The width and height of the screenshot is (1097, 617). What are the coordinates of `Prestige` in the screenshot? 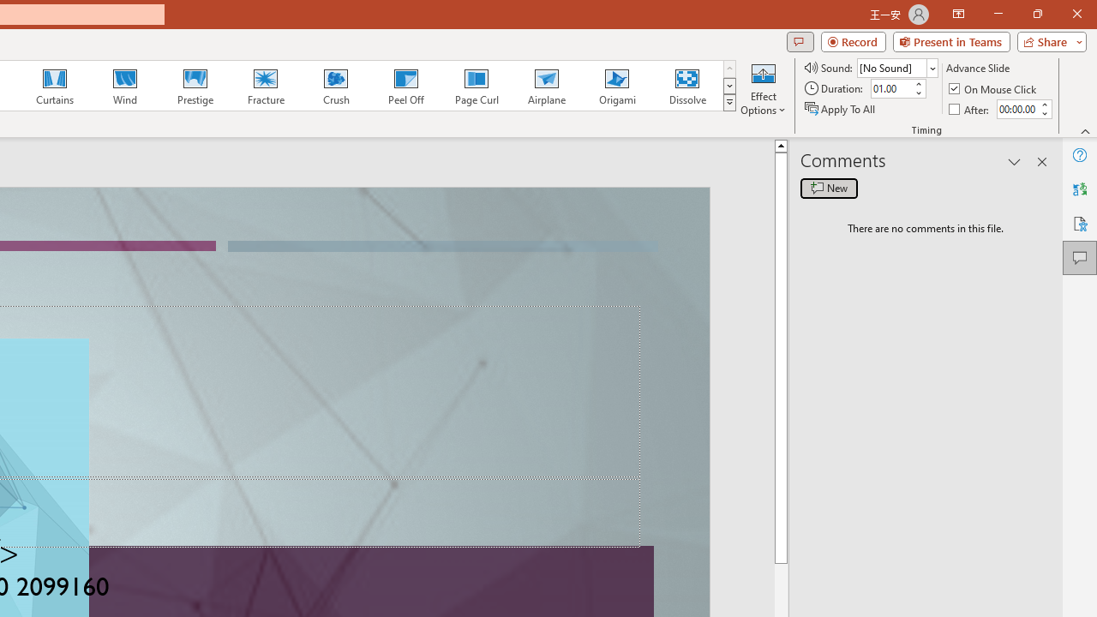 It's located at (195, 86).